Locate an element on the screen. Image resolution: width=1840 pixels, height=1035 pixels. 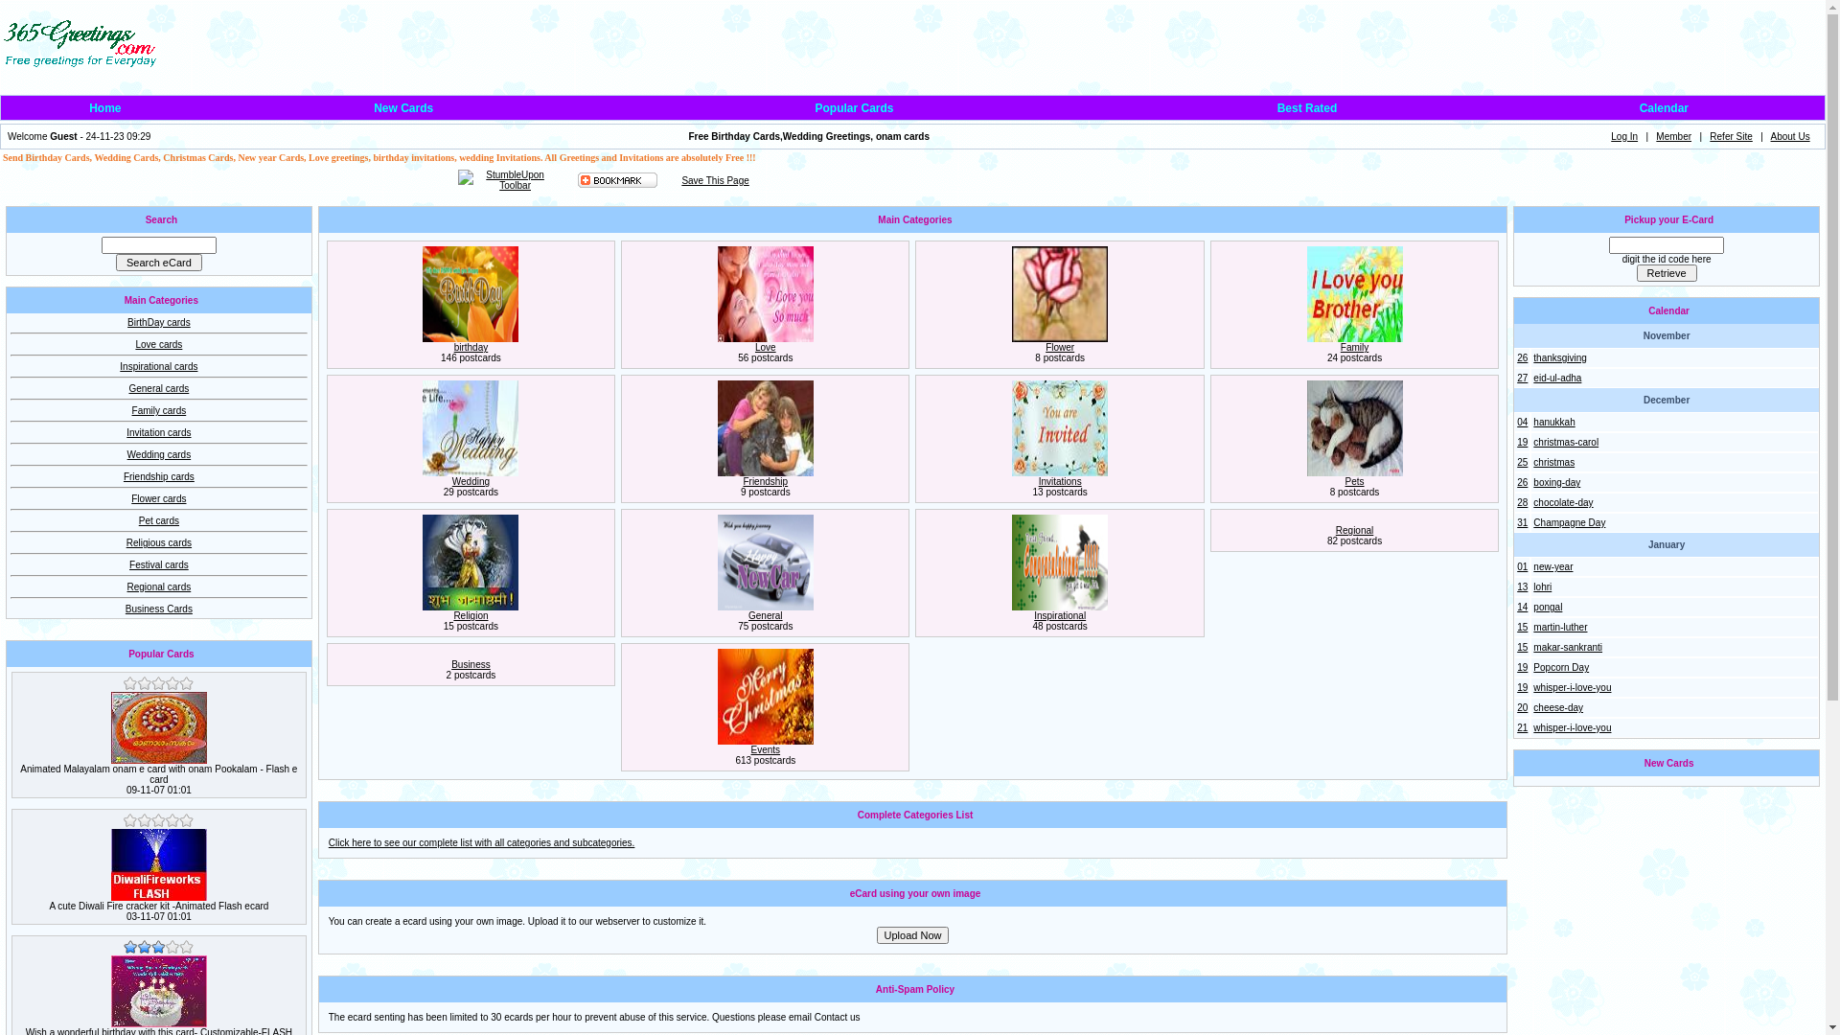
Regional cards is located at coordinates (159, 586).